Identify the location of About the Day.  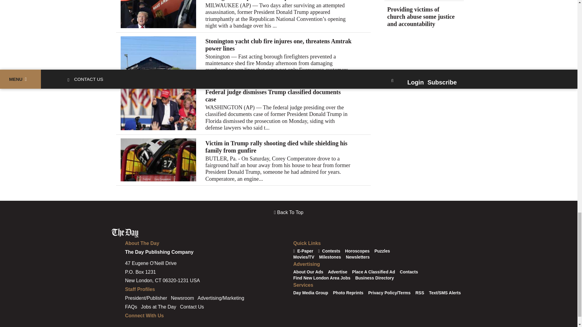
(142, 243).